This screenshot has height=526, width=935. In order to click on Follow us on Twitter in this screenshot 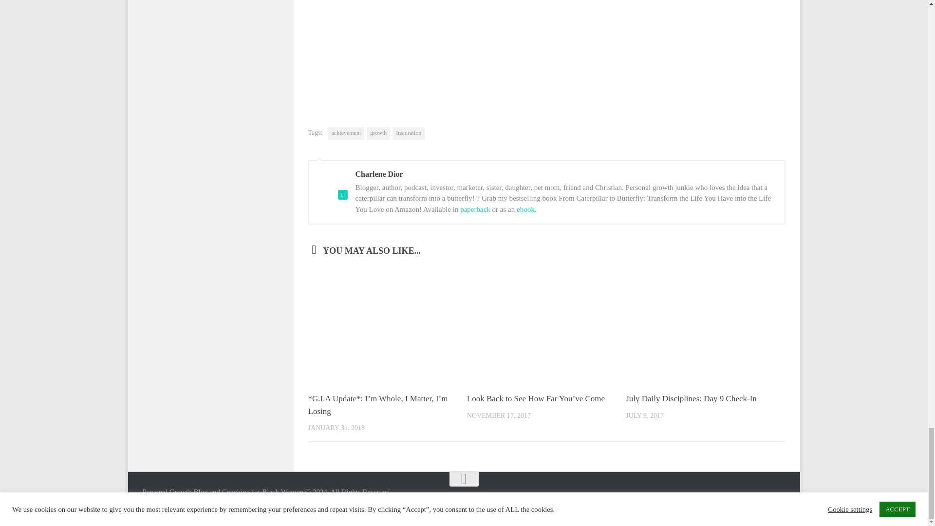, I will do `click(708, 498)`.